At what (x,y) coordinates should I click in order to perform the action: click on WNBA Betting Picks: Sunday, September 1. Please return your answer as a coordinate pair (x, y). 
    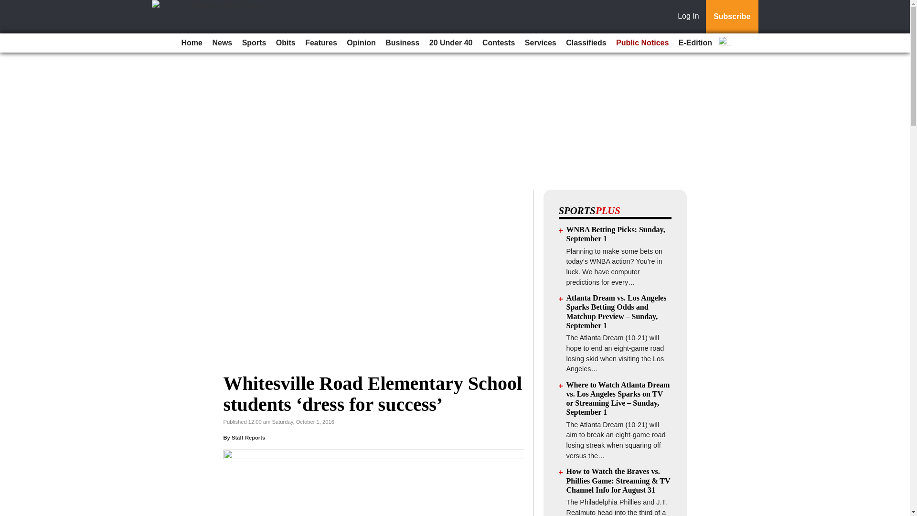
    Looking at the image, I should click on (616, 234).